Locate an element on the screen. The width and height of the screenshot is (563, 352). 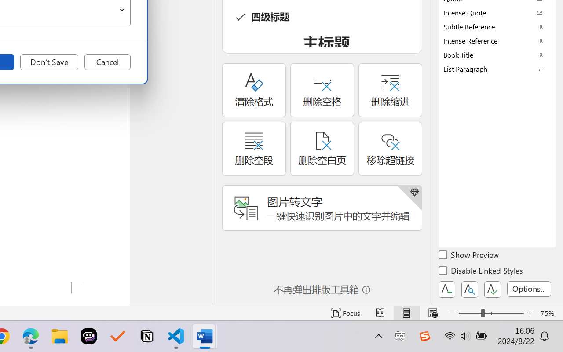
Intense Quote is located at coordinates (497, 12).